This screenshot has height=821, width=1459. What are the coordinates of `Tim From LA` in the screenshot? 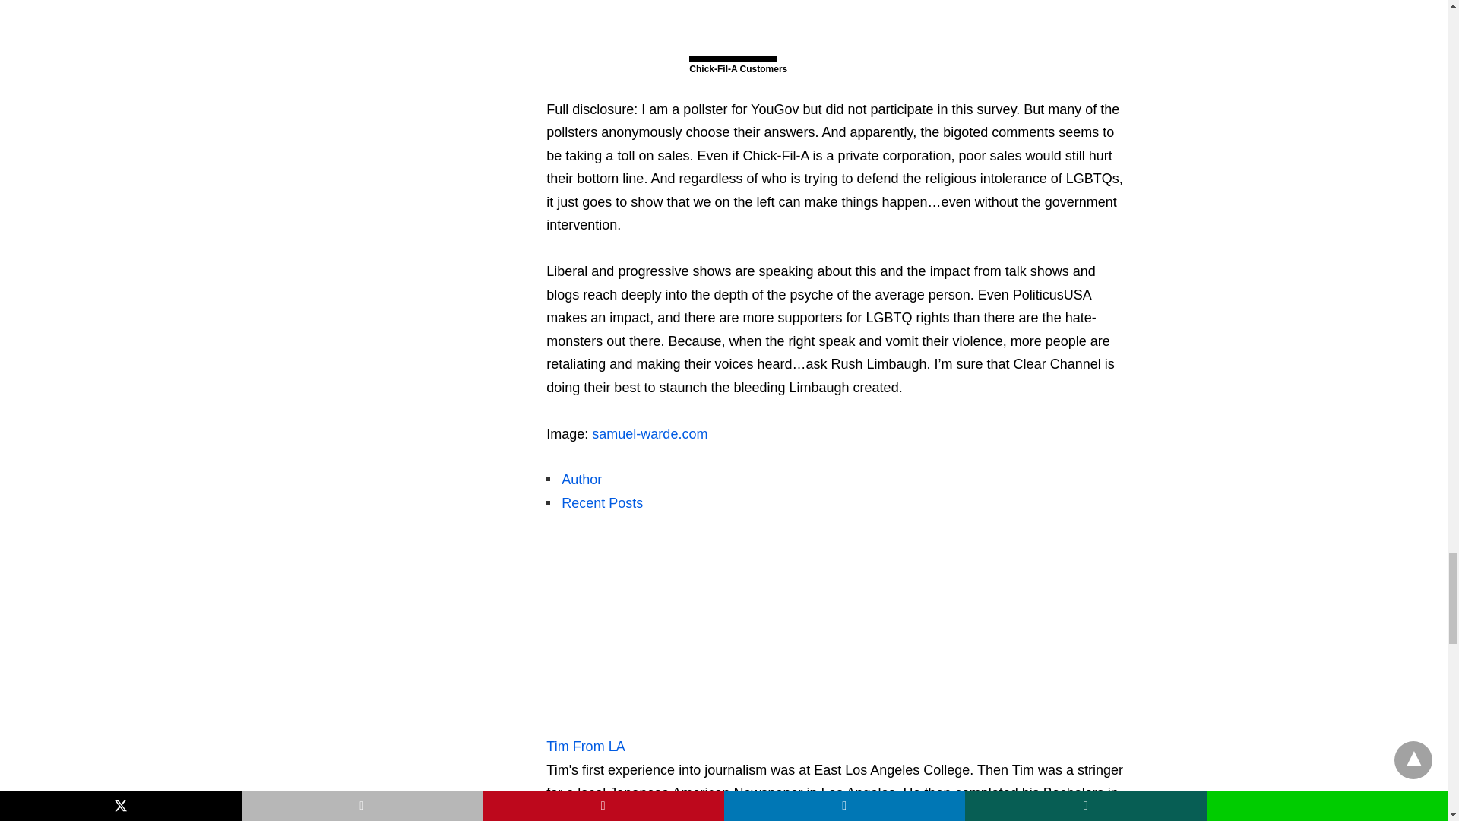 It's located at (593, 747).